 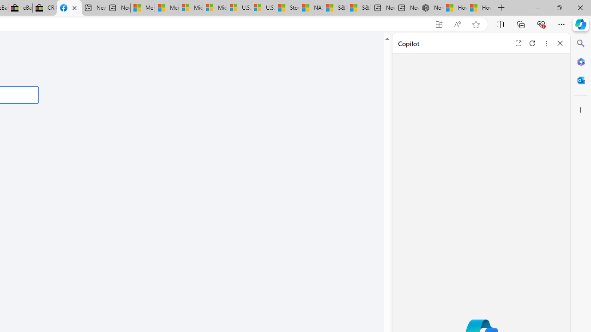 What do you see at coordinates (581, 61) in the screenshot?
I see `Microsoft 365` at bounding box center [581, 61].